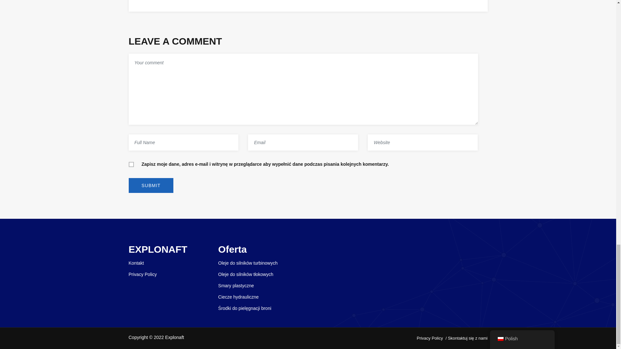 The image size is (621, 349). What do you see at coordinates (143, 274) in the screenshot?
I see `Privacy Policy` at bounding box center [143, 274].